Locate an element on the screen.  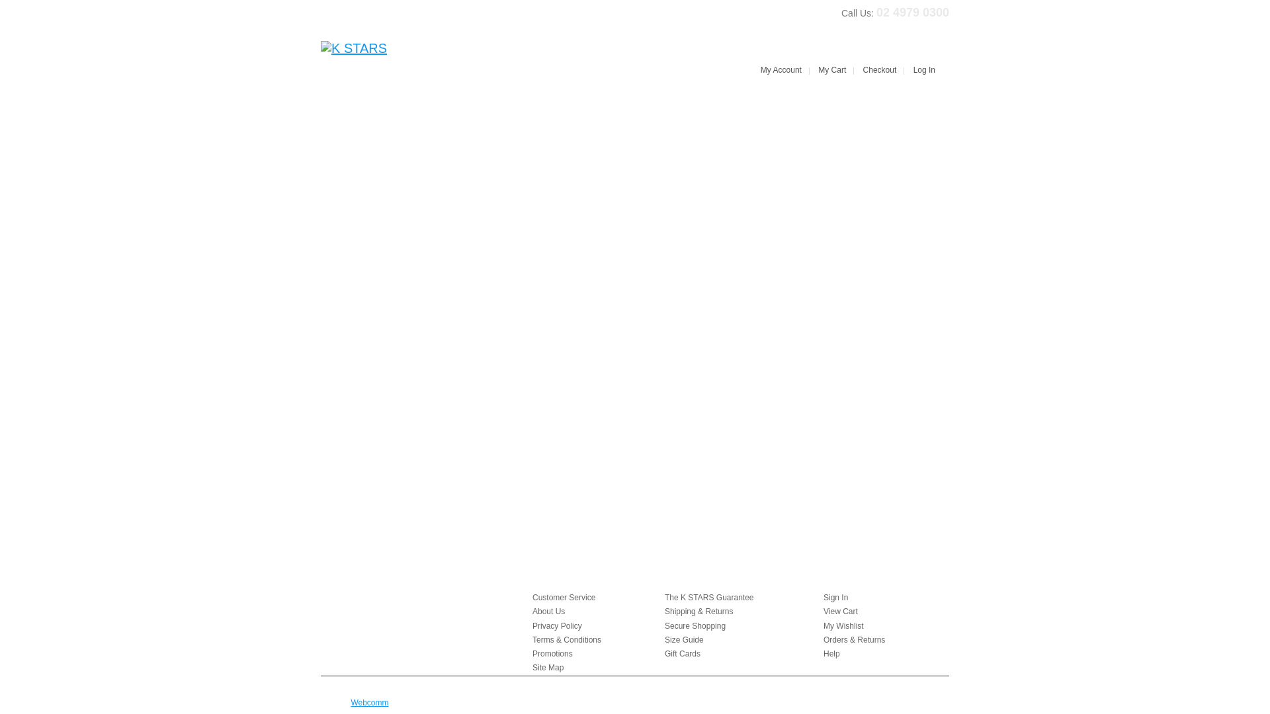
Sign up for our newsletter is located at coordinates (614, 271).